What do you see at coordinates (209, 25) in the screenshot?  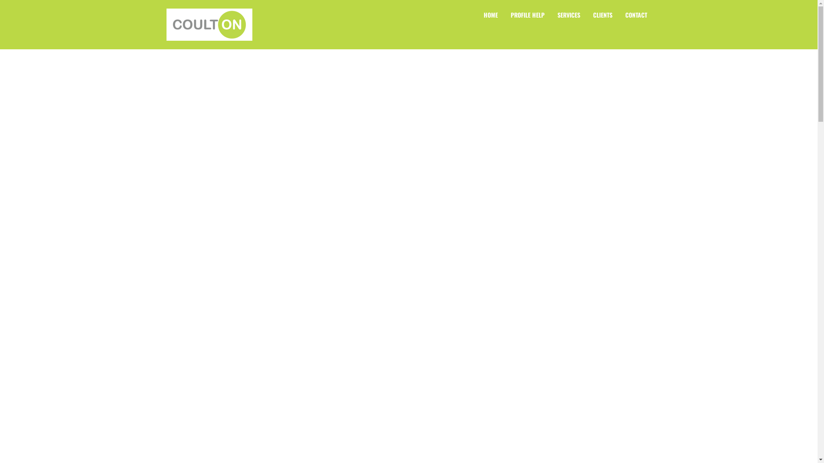 I see `Coulton Consultancy` at bounding box center [209, 25].